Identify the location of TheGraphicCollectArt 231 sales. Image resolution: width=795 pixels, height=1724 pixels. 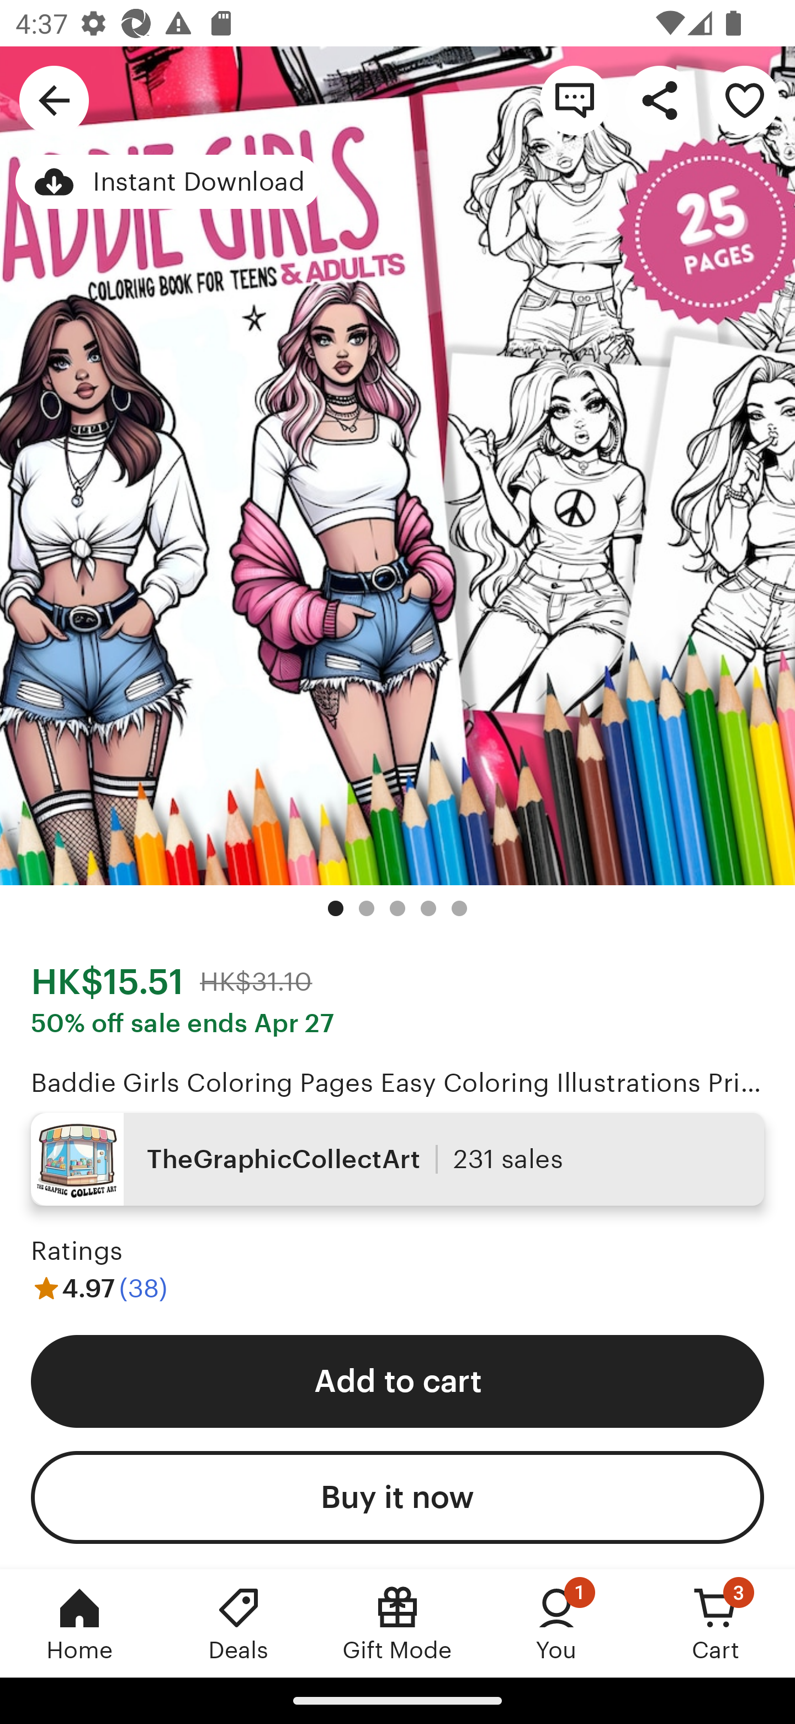
(397, 1159).